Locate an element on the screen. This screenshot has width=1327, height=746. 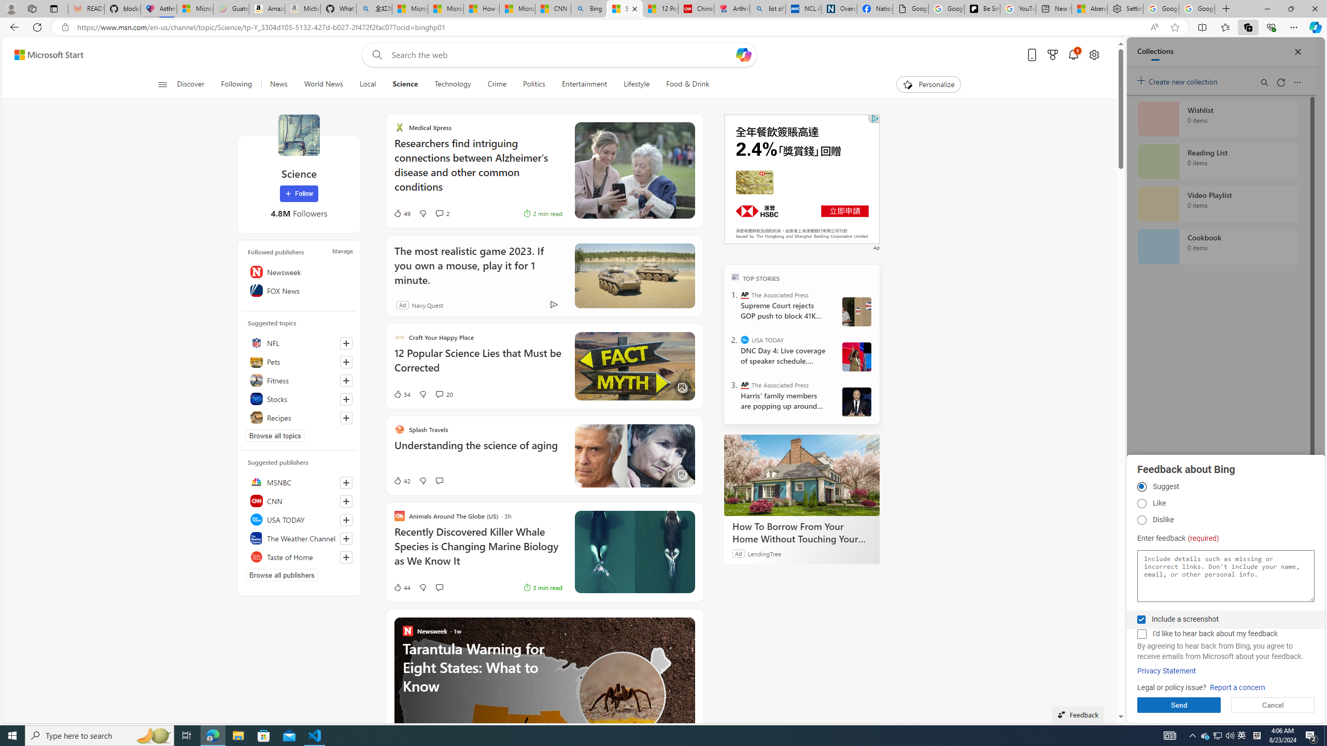
Send is located at coordinates (1179, 705).